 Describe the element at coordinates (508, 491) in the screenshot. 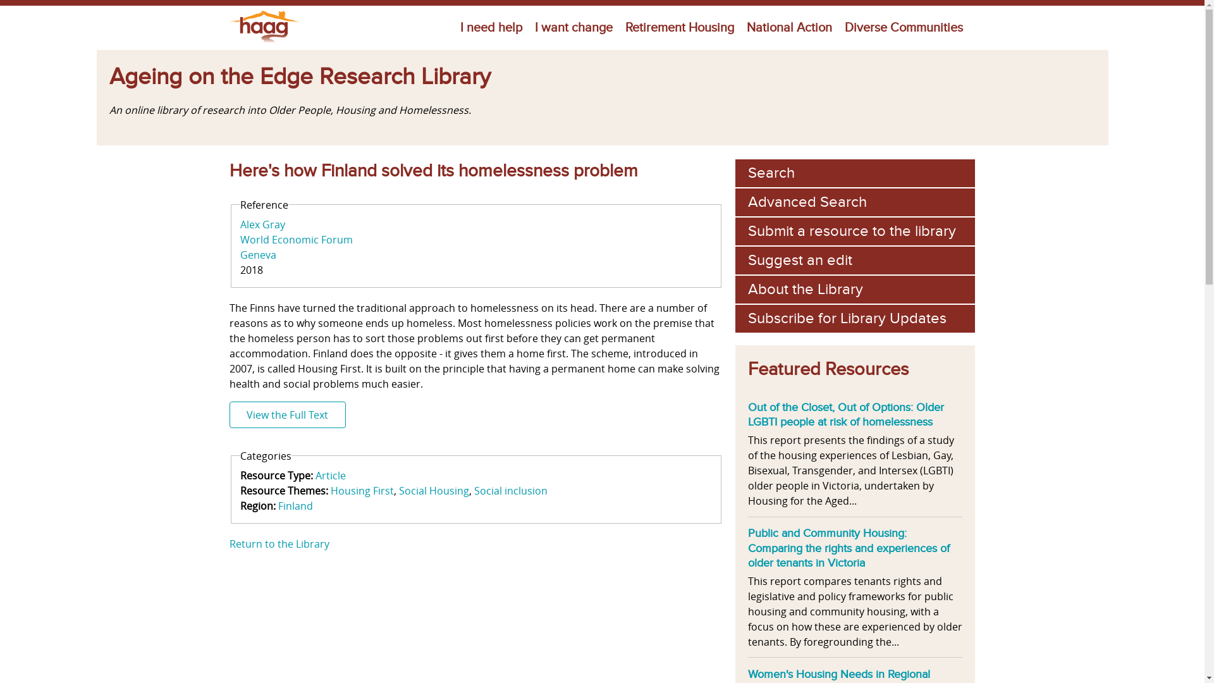

I see `Social inclusion` at that location.